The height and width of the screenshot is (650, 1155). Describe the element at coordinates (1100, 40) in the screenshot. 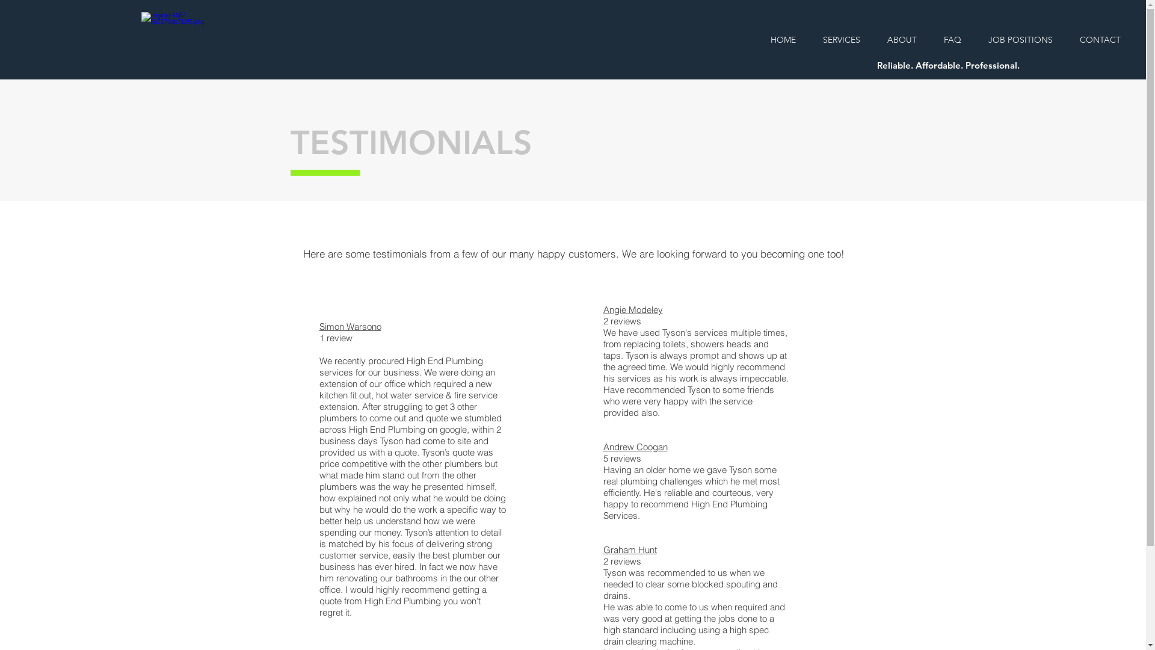

I see `CONTACT` at that location.